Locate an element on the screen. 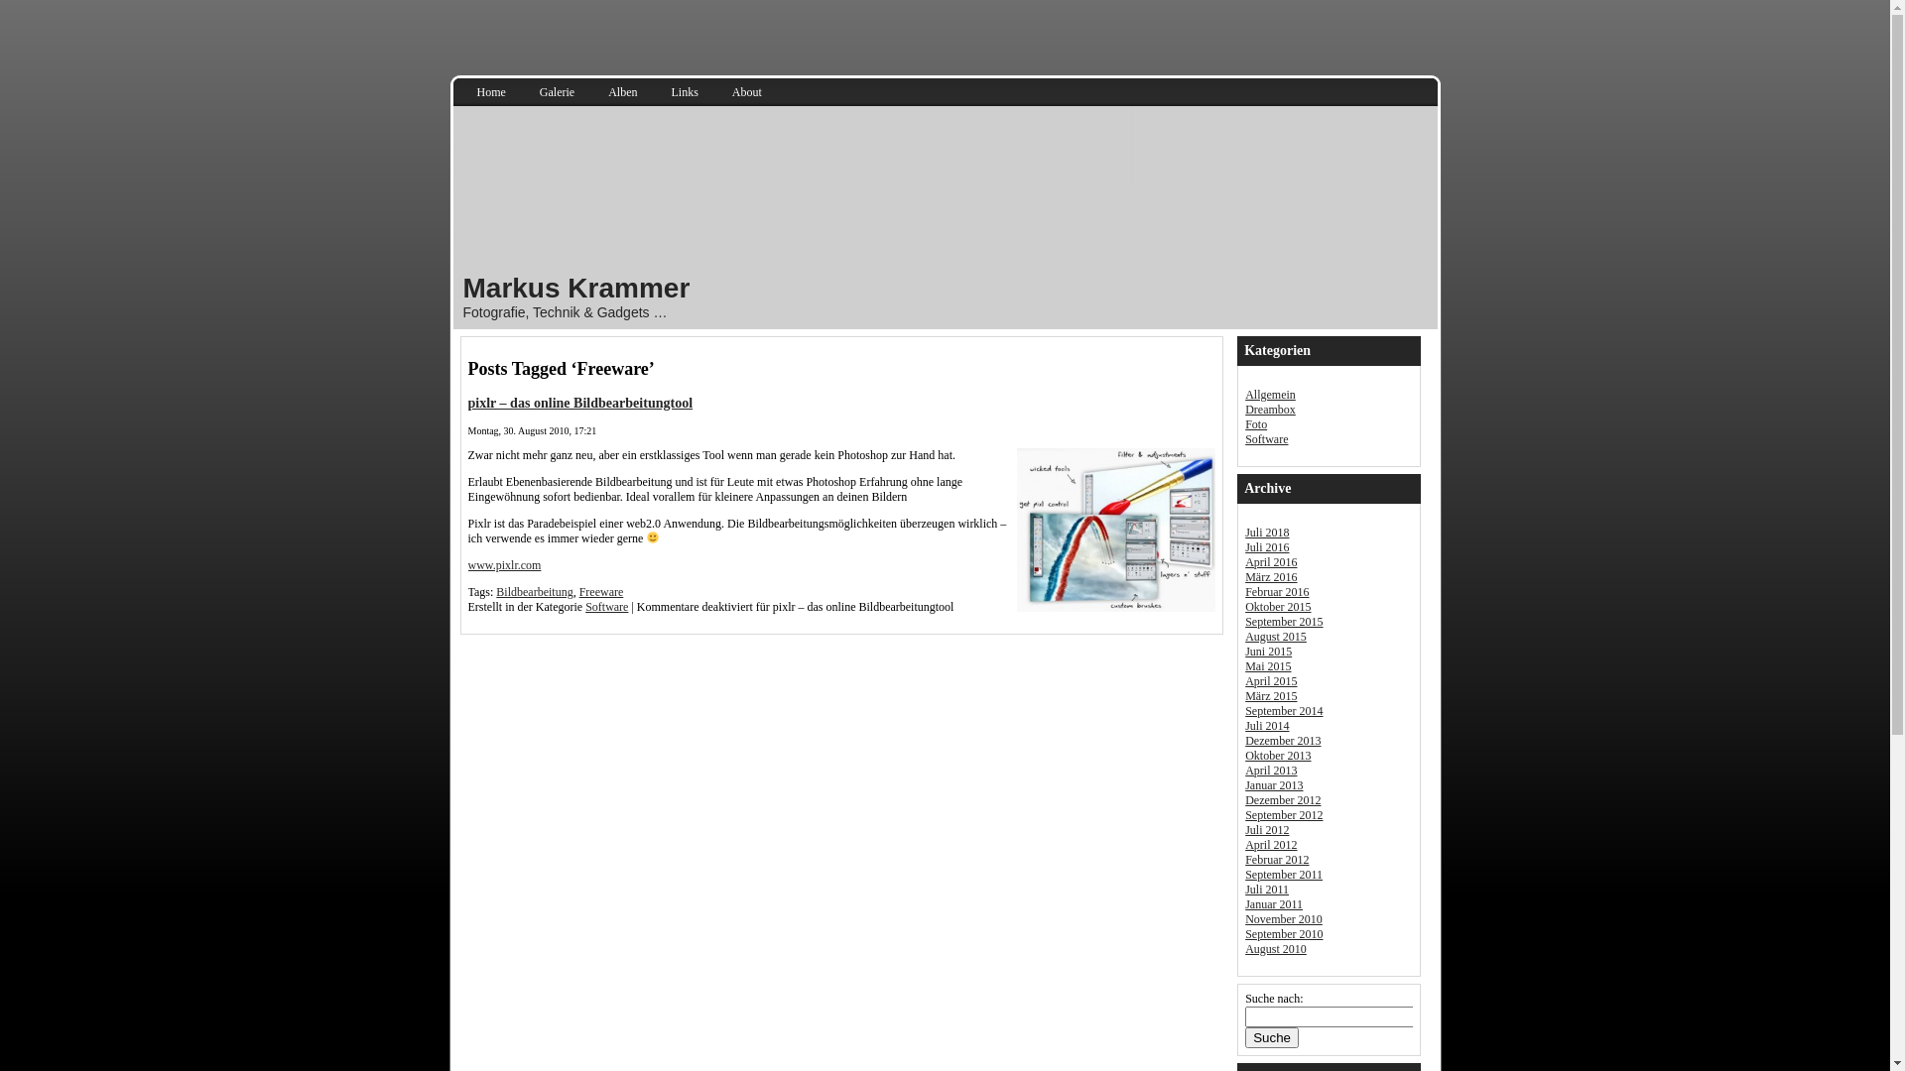 The image size is (1905, 1071). Markus Krammer is located at coordinates (575, 288).